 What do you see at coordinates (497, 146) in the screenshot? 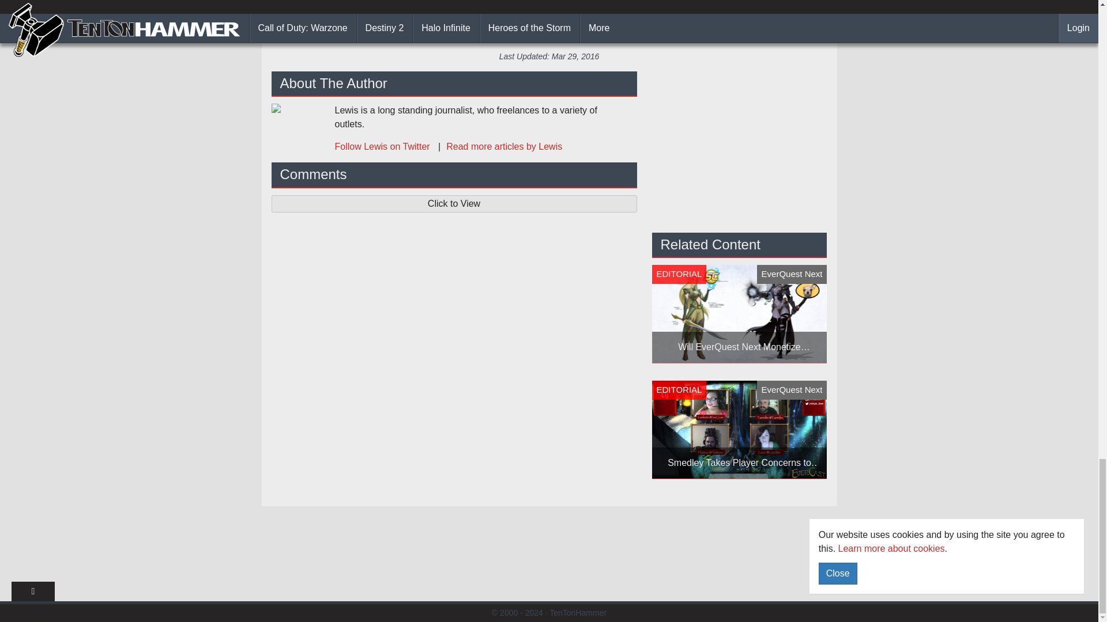
I see `Read more articles by Lewis` at bounding box center [497, 146].